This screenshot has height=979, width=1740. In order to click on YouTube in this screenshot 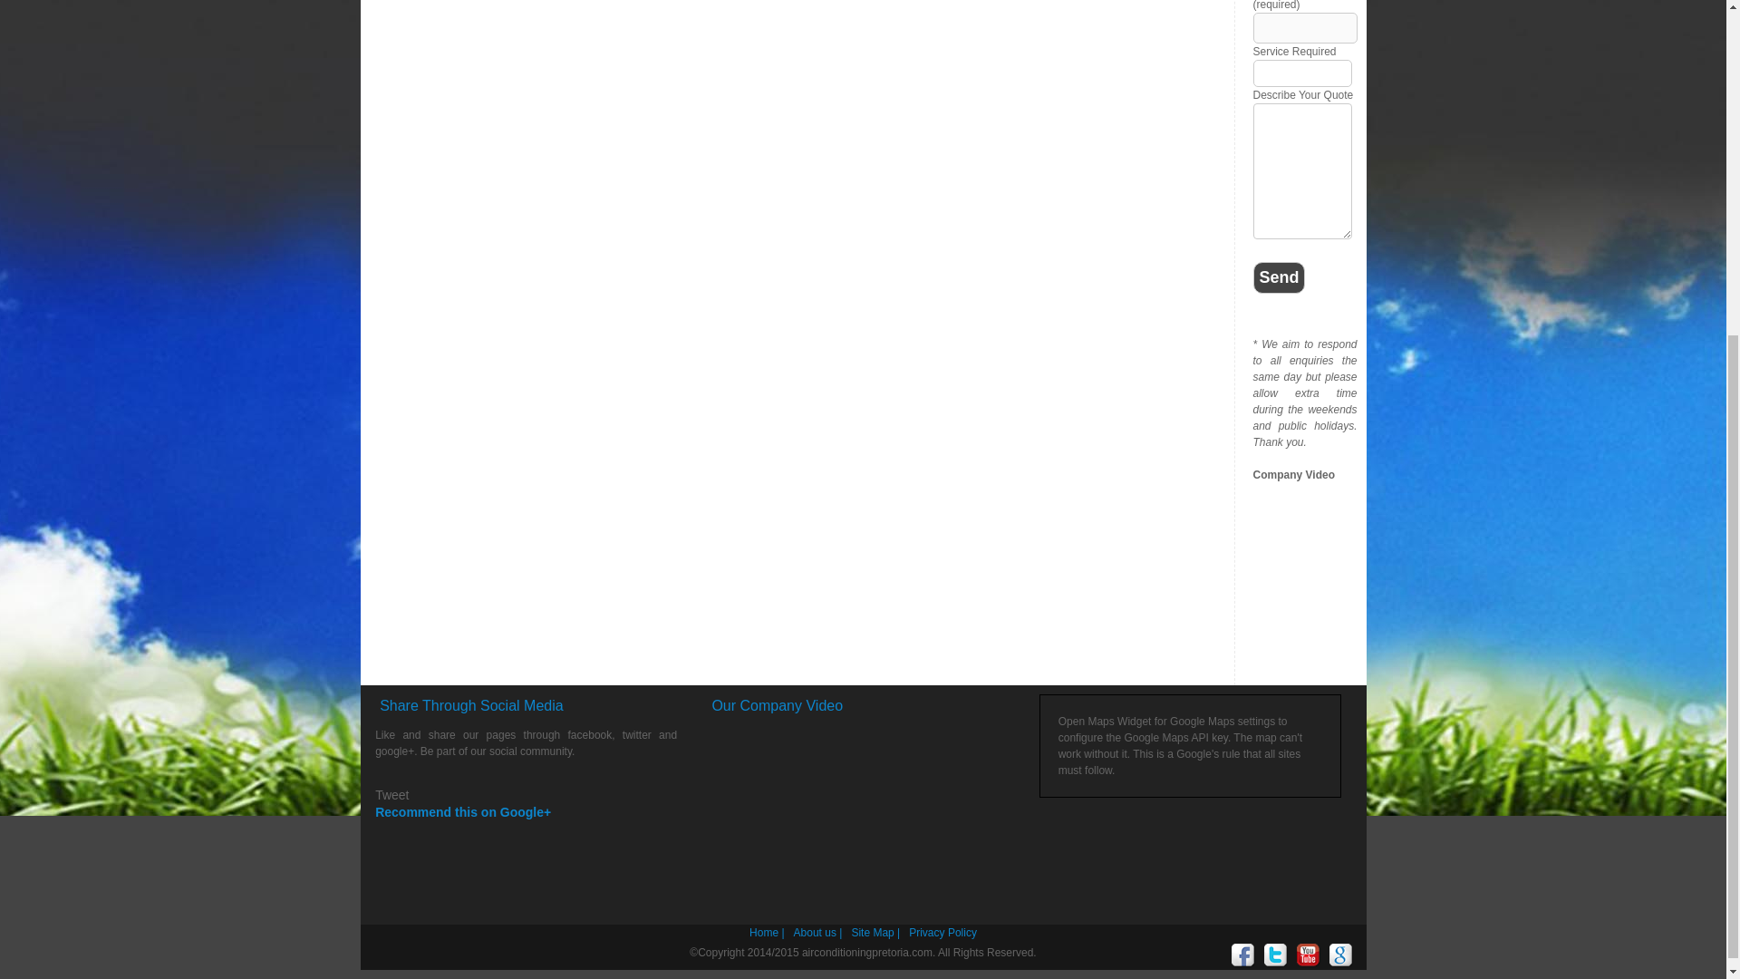, I will do `click(1307, 955)`.